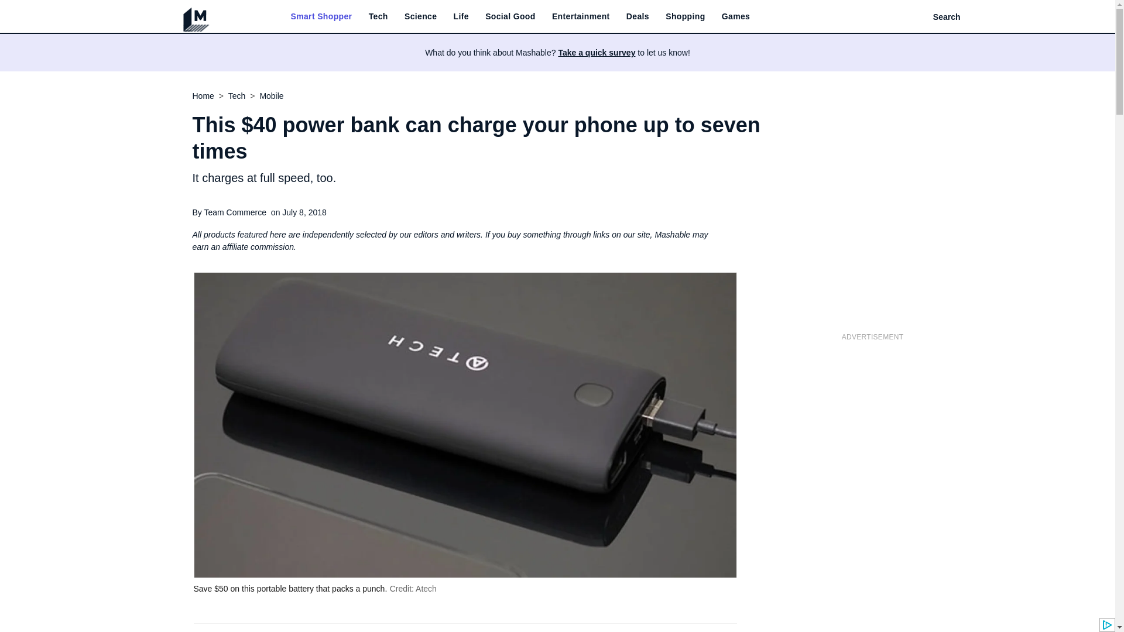 The image size is (1124, 632). What do you see at coordinates (461, 16) in the screenshot?
I see `Life` at bounding box center [461, 16].